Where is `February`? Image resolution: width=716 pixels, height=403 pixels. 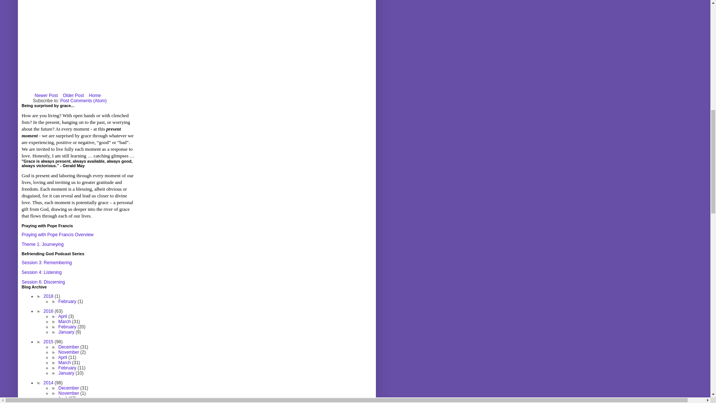 February is located at coordinates (68, 302).